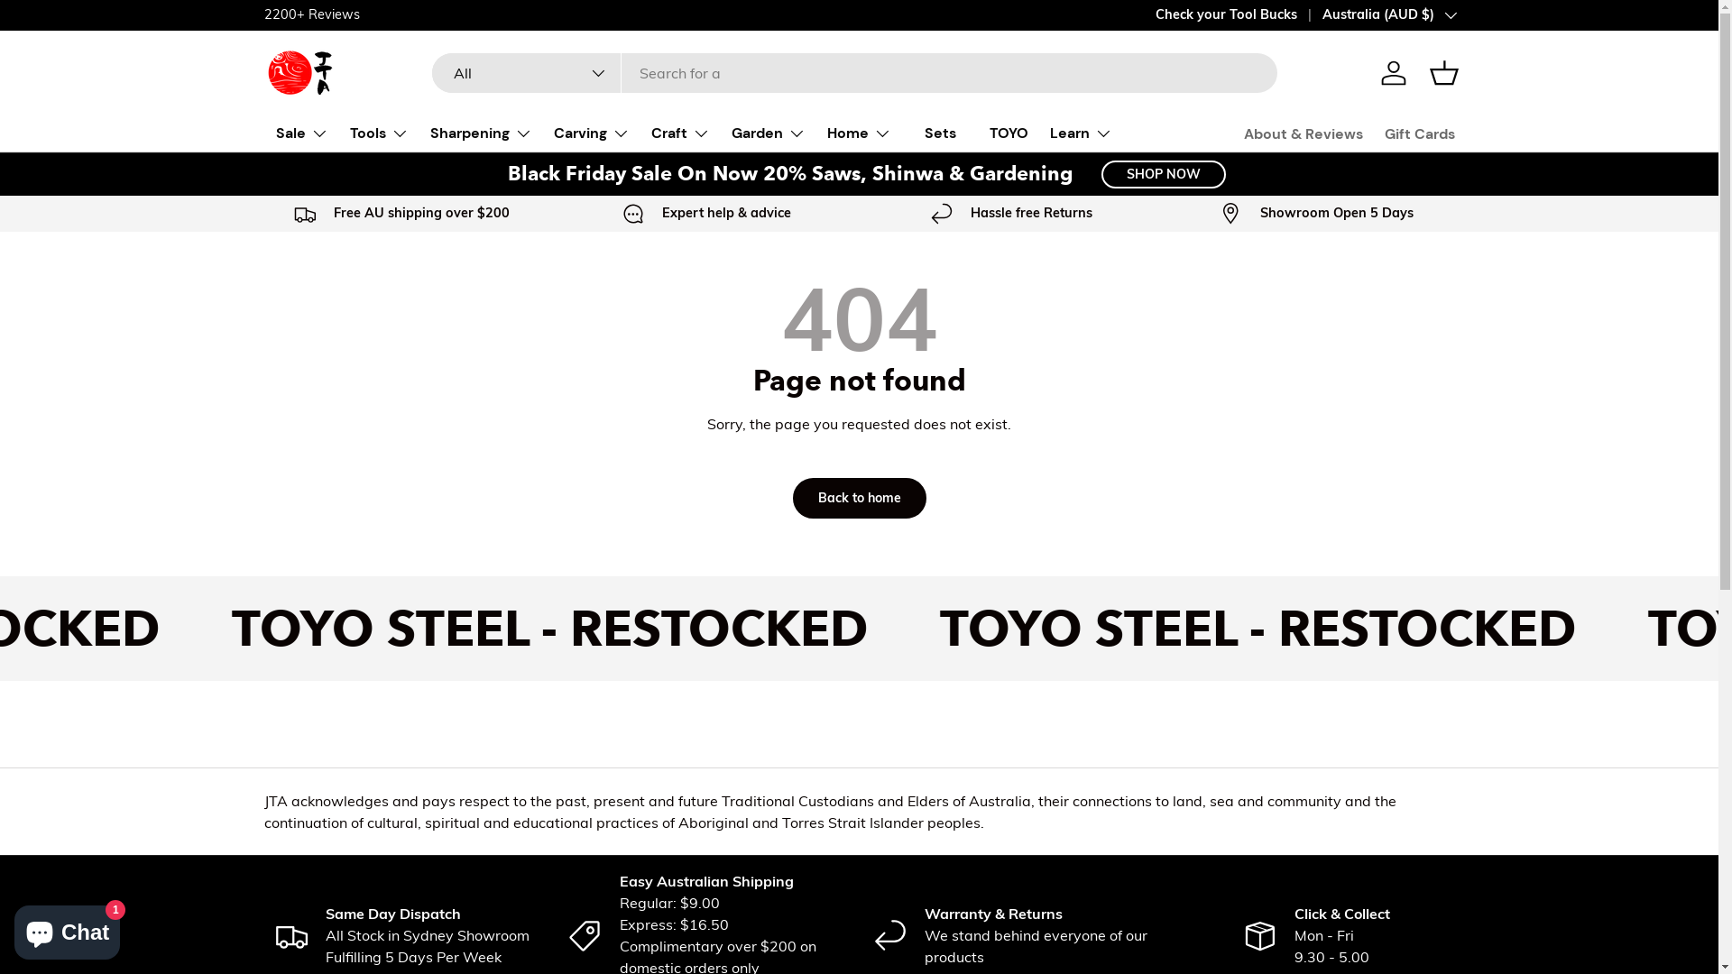 The image size is (1732, 974). I want to click on All, so click(527, 73).